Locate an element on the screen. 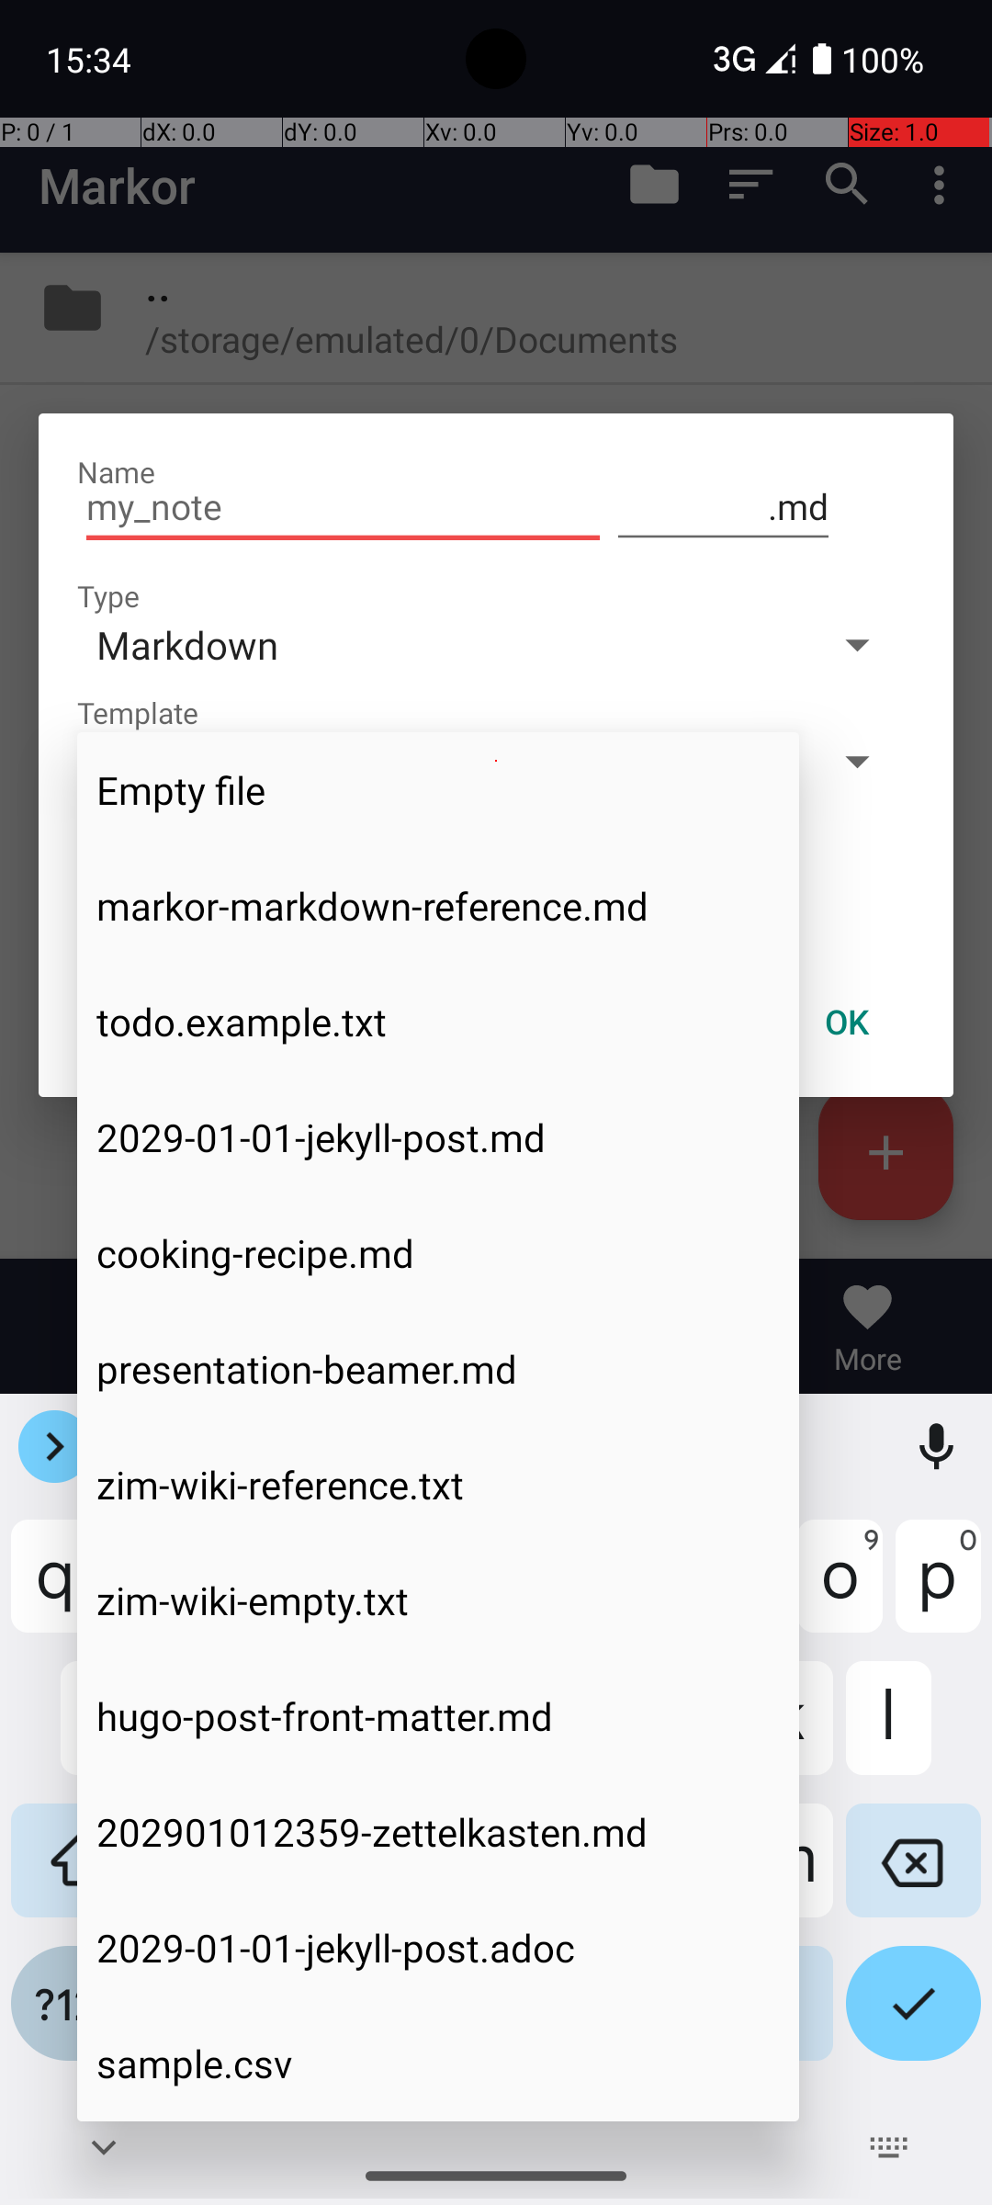 The height and width of the screenshot is (2205, 992). presentation-beamer.md is located at coordinates (438, 1369).